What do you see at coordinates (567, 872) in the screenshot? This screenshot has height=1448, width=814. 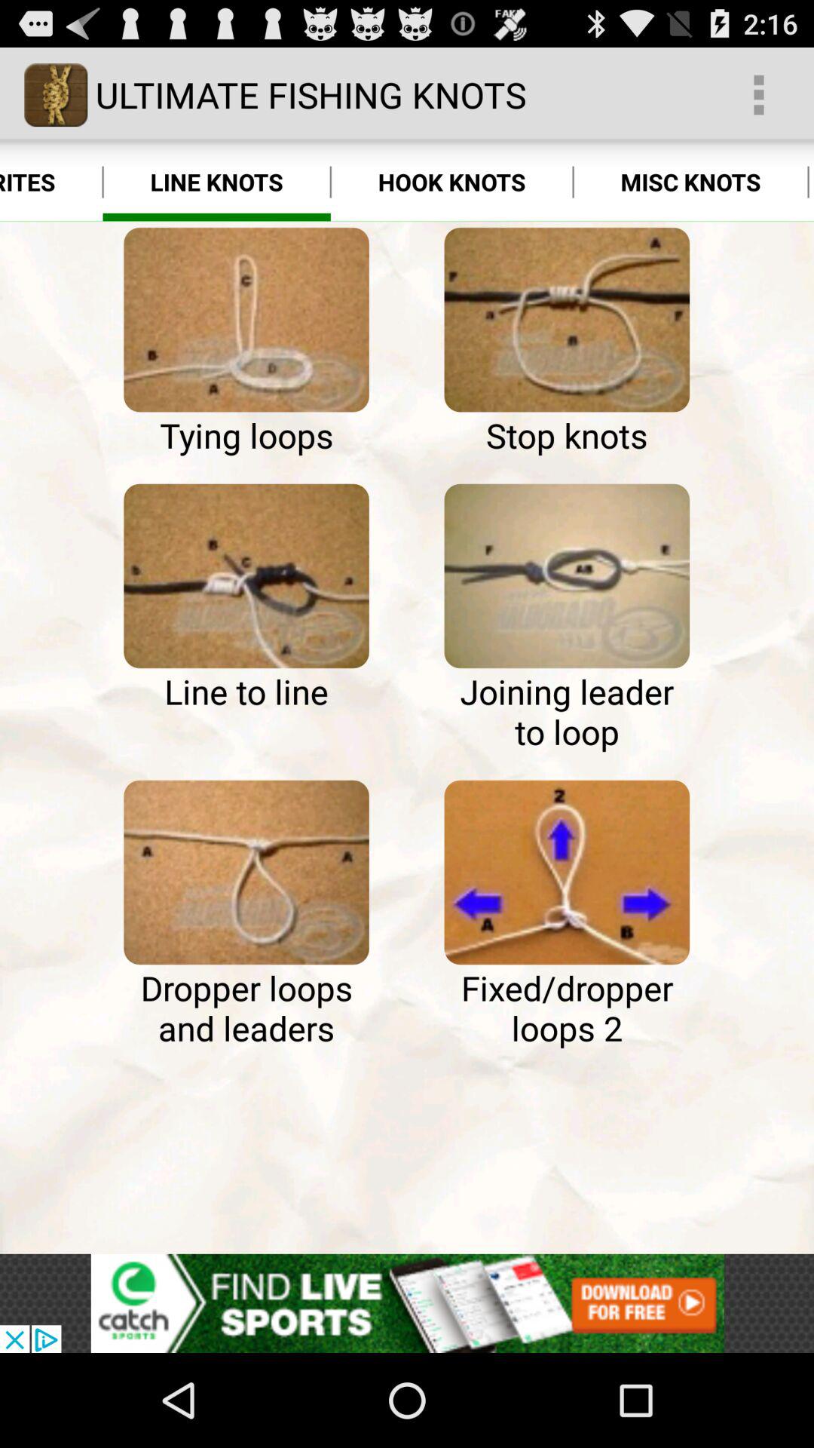 I see `open fixed/dropper loops 2` at bounding box center [567, 872].